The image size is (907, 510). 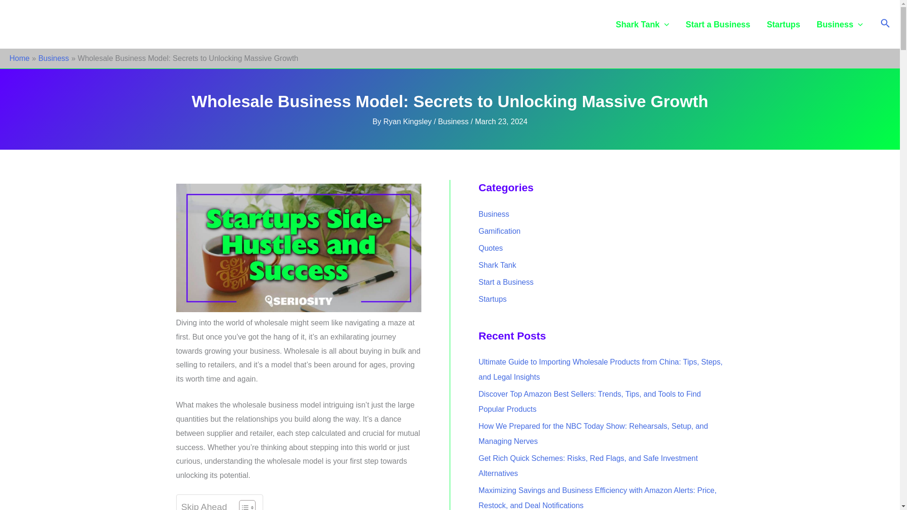 I want to click on Shark Tank, so click(x=642, y=24).